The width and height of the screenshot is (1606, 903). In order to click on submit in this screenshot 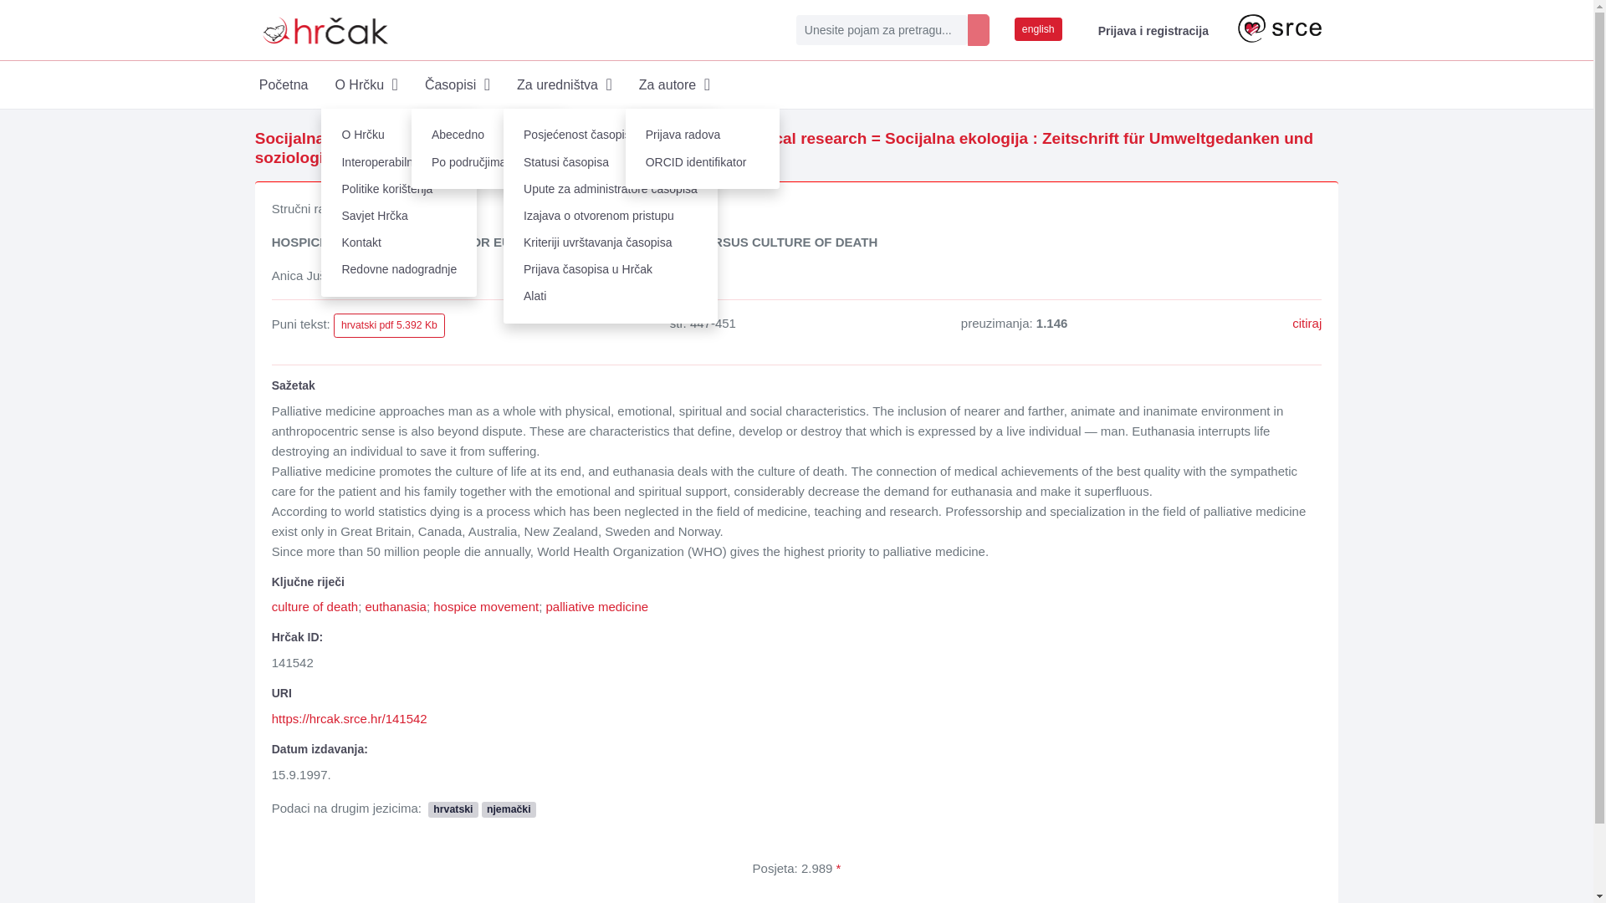, I will do `click(979, 30)`.